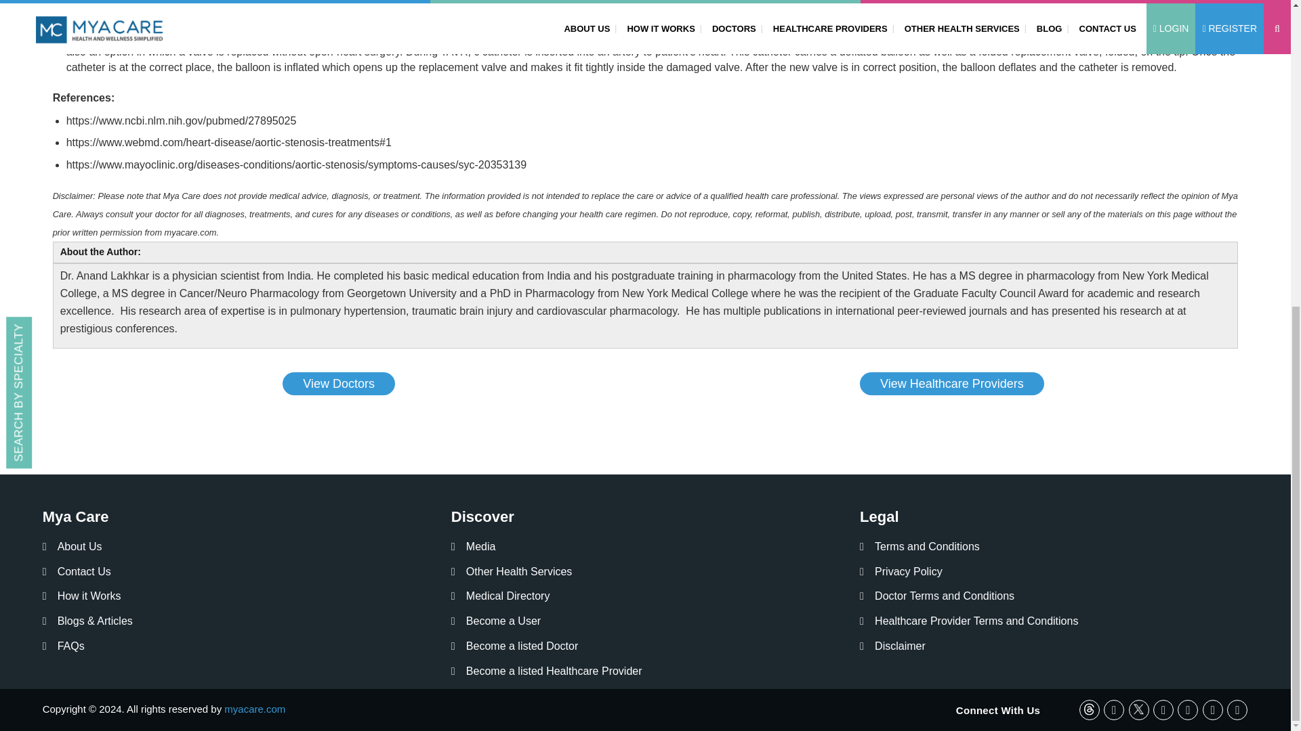 Image resolution: width=1301 pixels, height=731 pixels. Describe the element at coordinates (254, 709) in the screenshot. I see `myacare.com` at that location.